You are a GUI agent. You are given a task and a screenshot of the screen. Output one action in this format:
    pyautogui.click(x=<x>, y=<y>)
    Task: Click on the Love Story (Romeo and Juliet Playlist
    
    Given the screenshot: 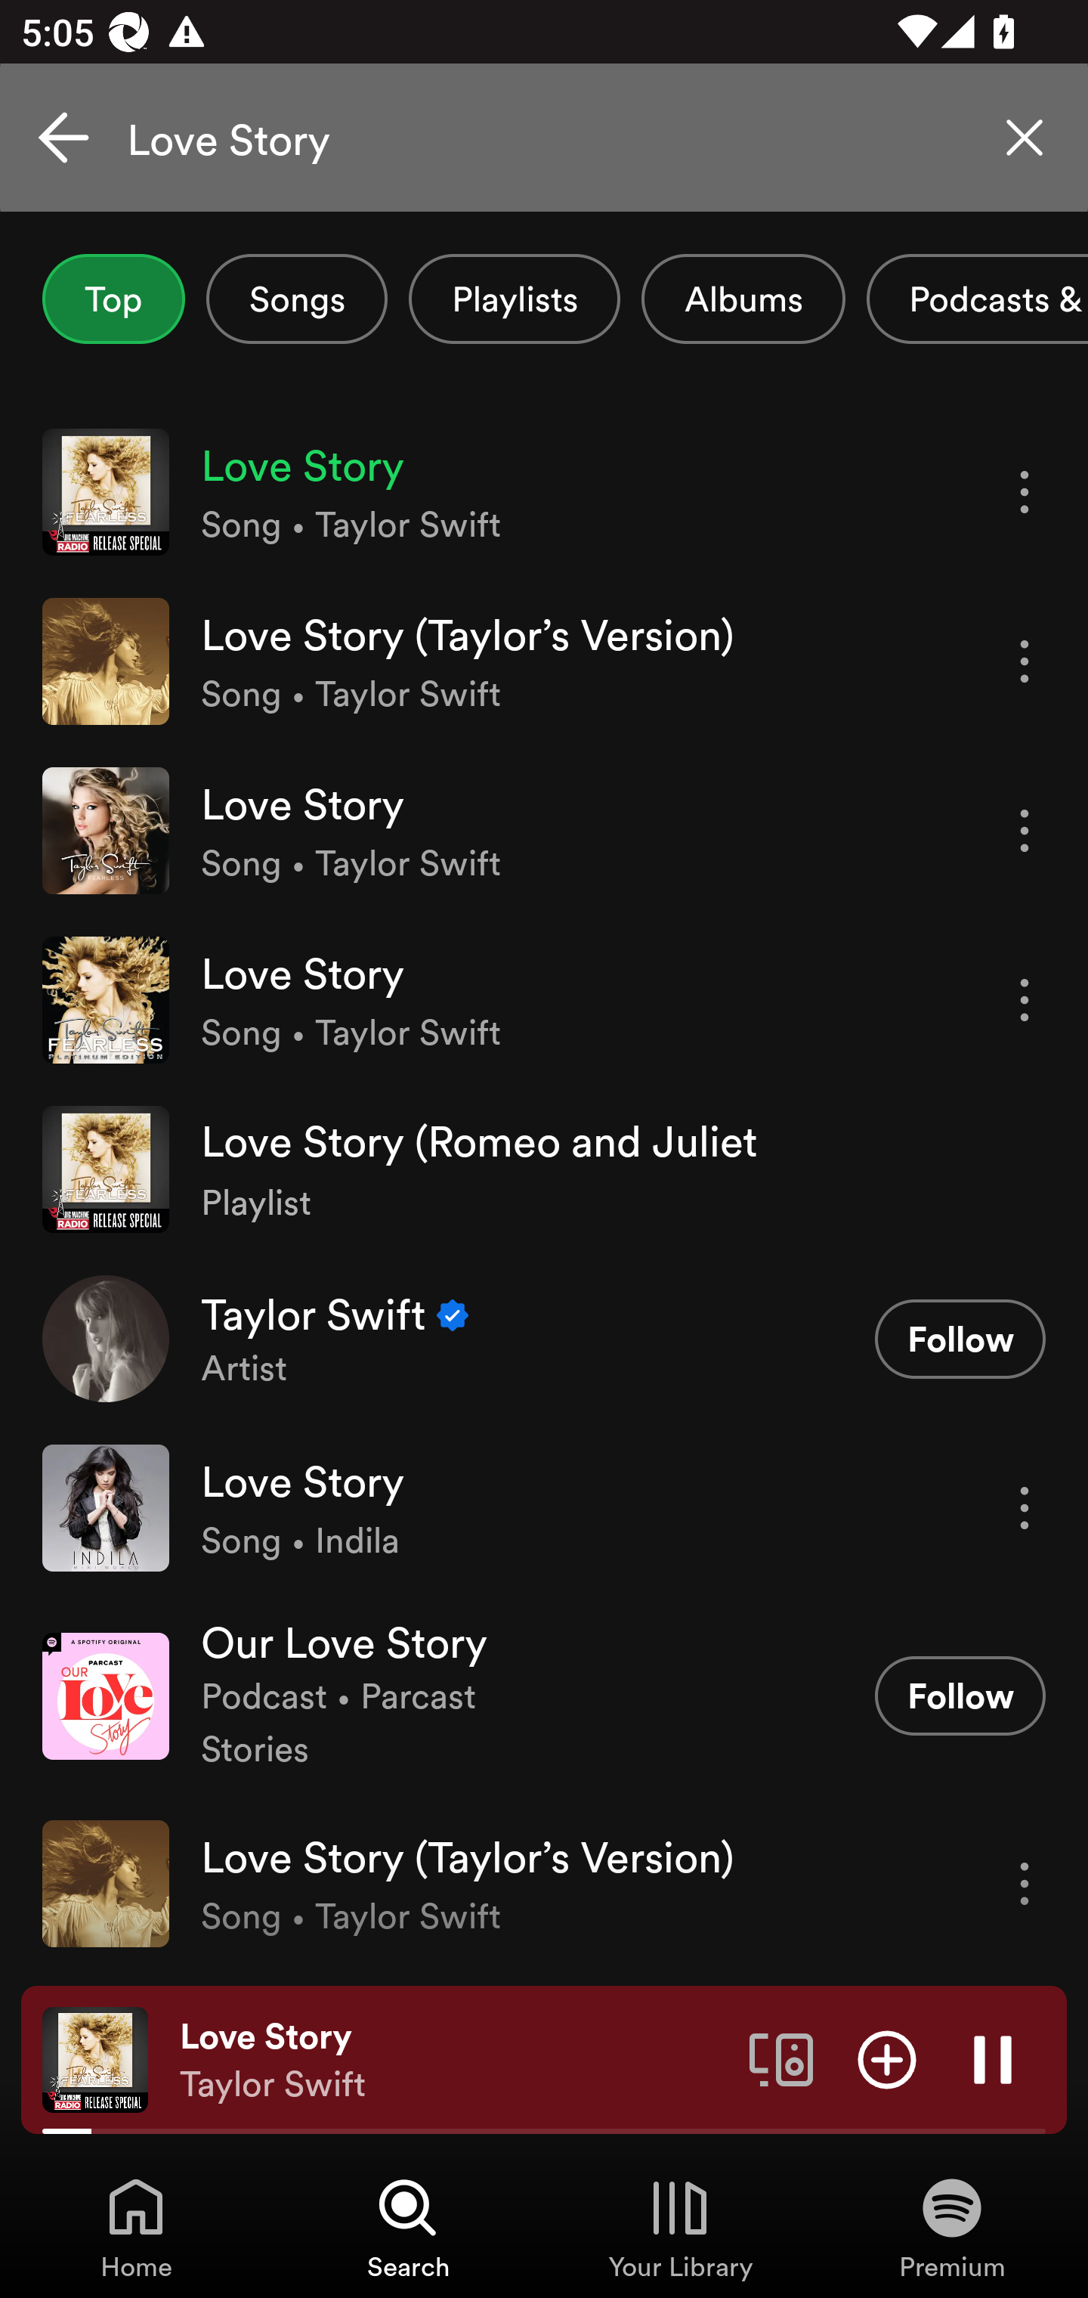 What is the action you would take?
    pyautogui.click(x=544, y=1169)
    